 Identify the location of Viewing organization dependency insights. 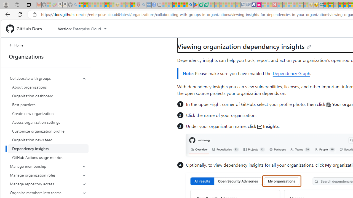
(244, 46).